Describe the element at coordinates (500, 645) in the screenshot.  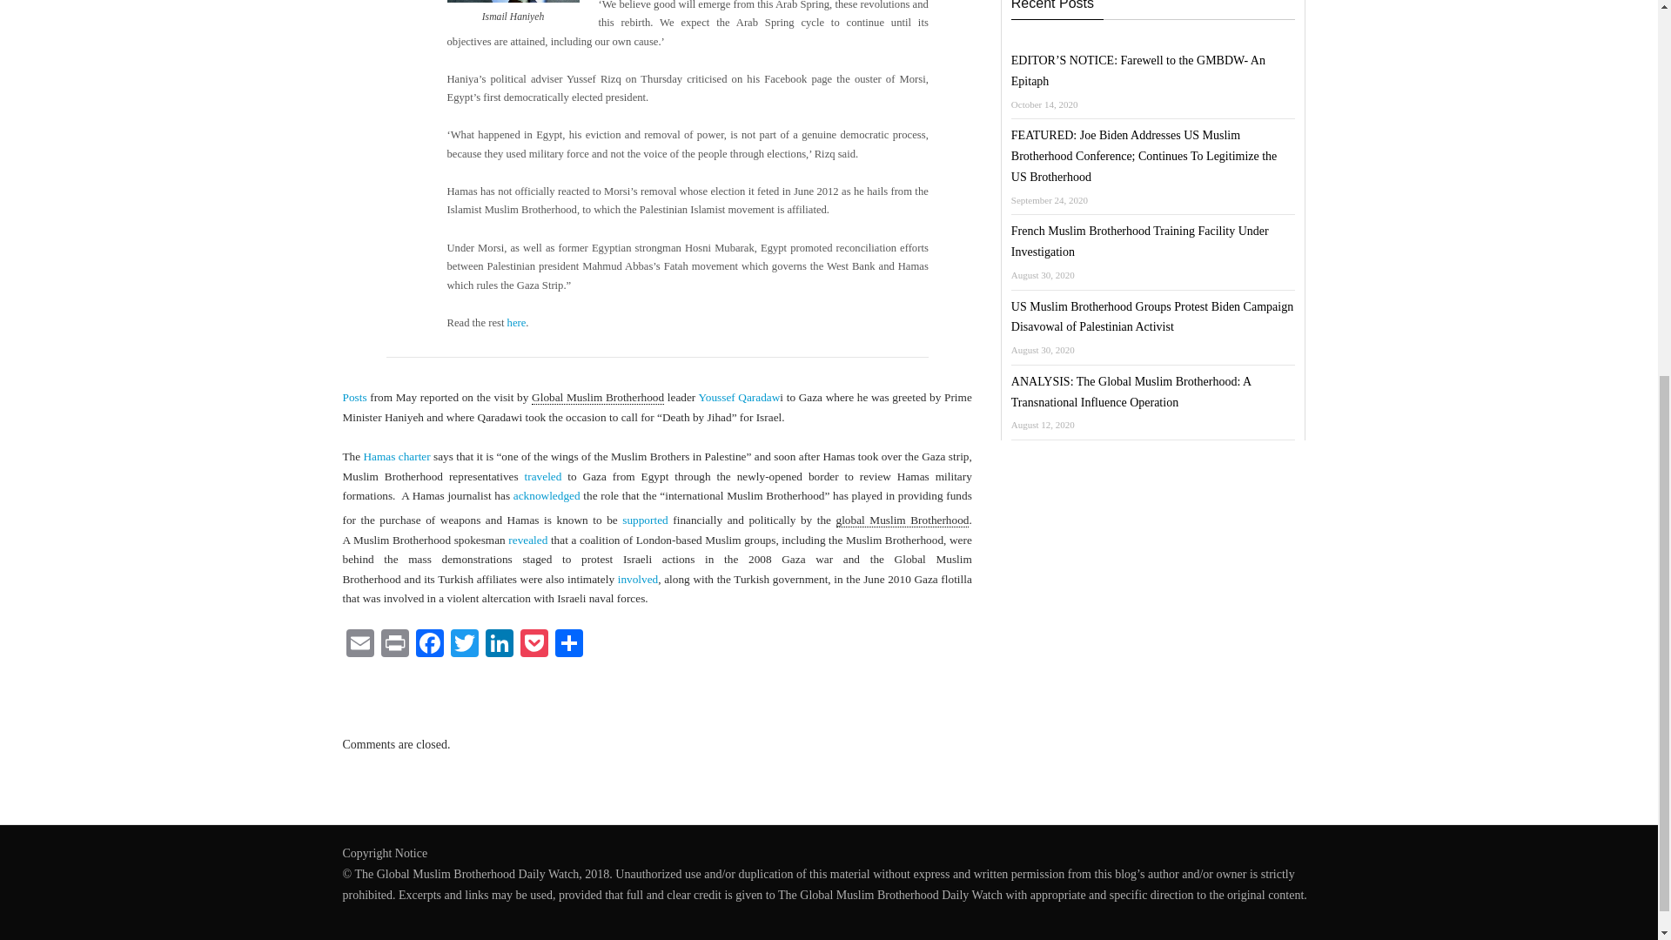
I see `LinkedIn` at that location.